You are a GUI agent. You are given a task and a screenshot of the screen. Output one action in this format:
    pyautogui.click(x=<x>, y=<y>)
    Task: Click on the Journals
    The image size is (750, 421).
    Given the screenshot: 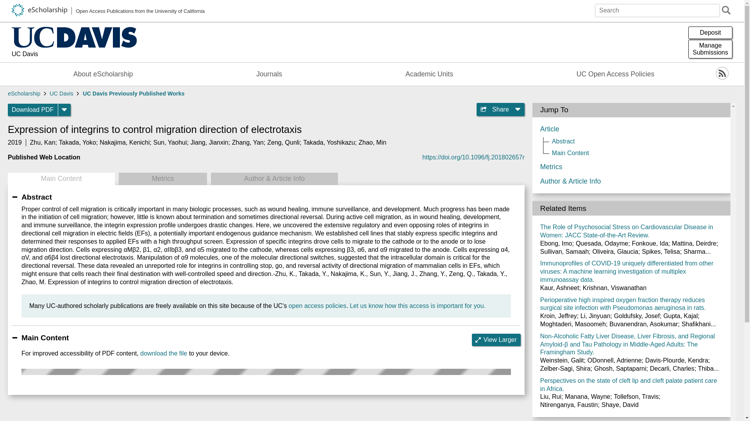 What is the action you would take?
    pyautogui.click(x=269, y=74)
    